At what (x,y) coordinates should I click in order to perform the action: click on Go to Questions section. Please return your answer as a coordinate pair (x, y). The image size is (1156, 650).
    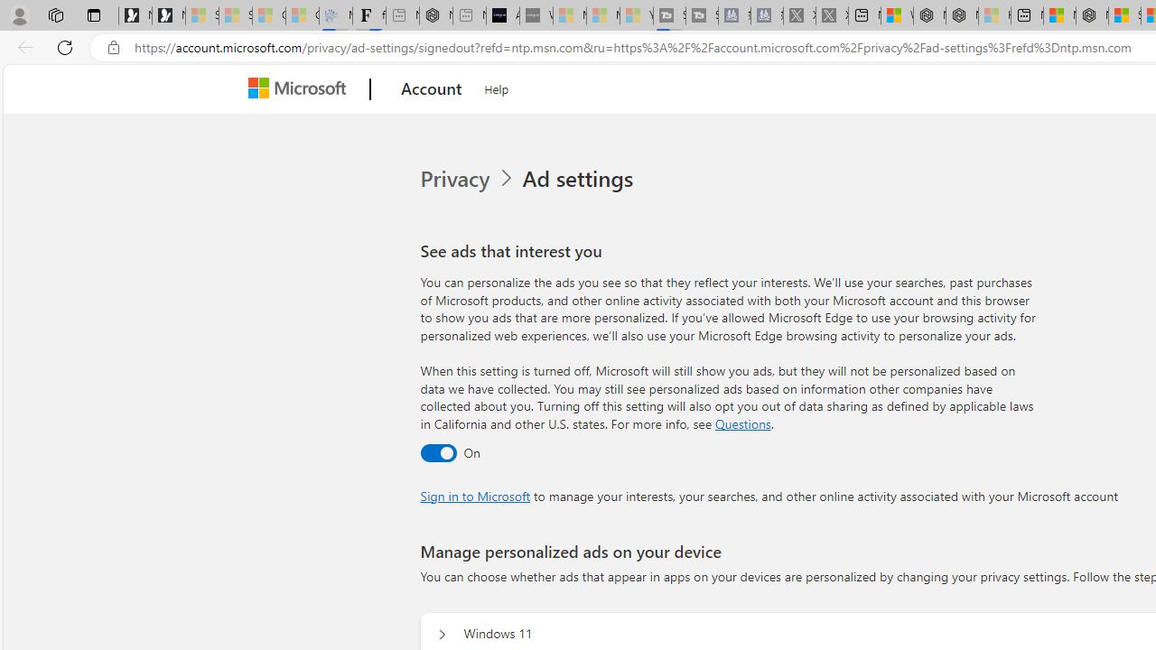
    Looking at the image, I should click on (742, 422).